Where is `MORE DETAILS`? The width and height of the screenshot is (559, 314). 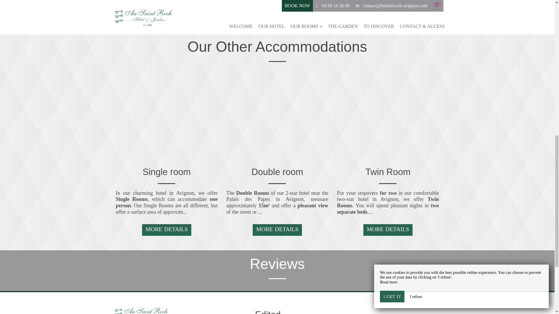
MORE DETAILS is located at coordinates (277, 230).